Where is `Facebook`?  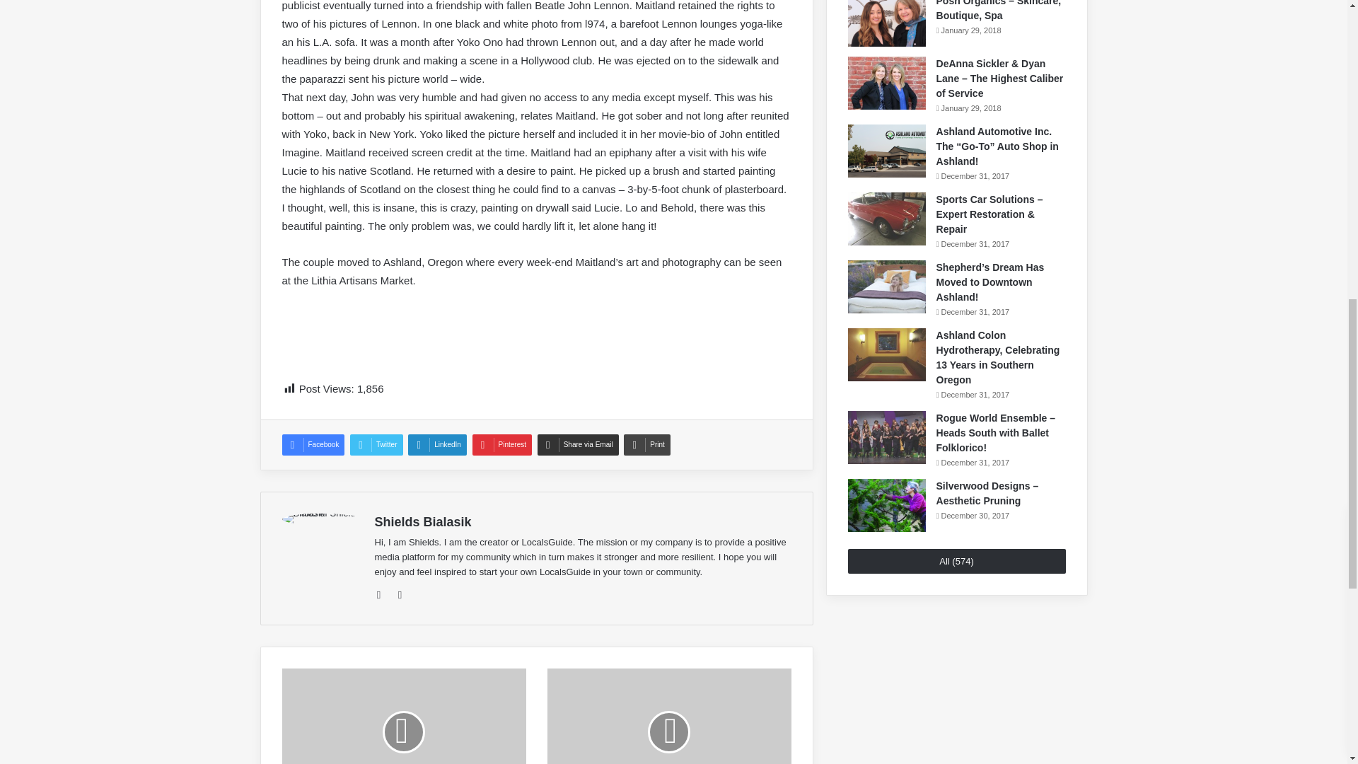
Facebook is located at coordinates (400, 595).